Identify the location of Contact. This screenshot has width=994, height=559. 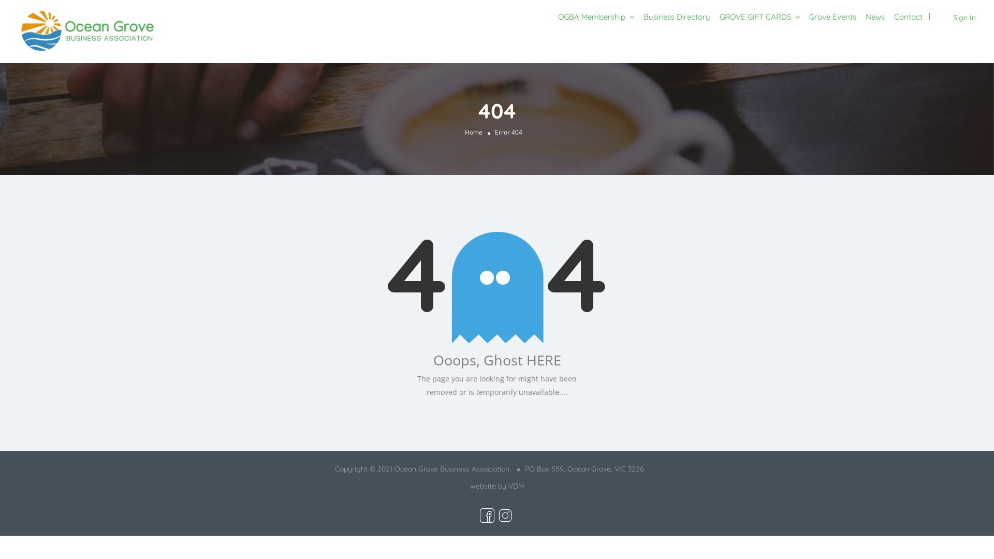
(908, 17).